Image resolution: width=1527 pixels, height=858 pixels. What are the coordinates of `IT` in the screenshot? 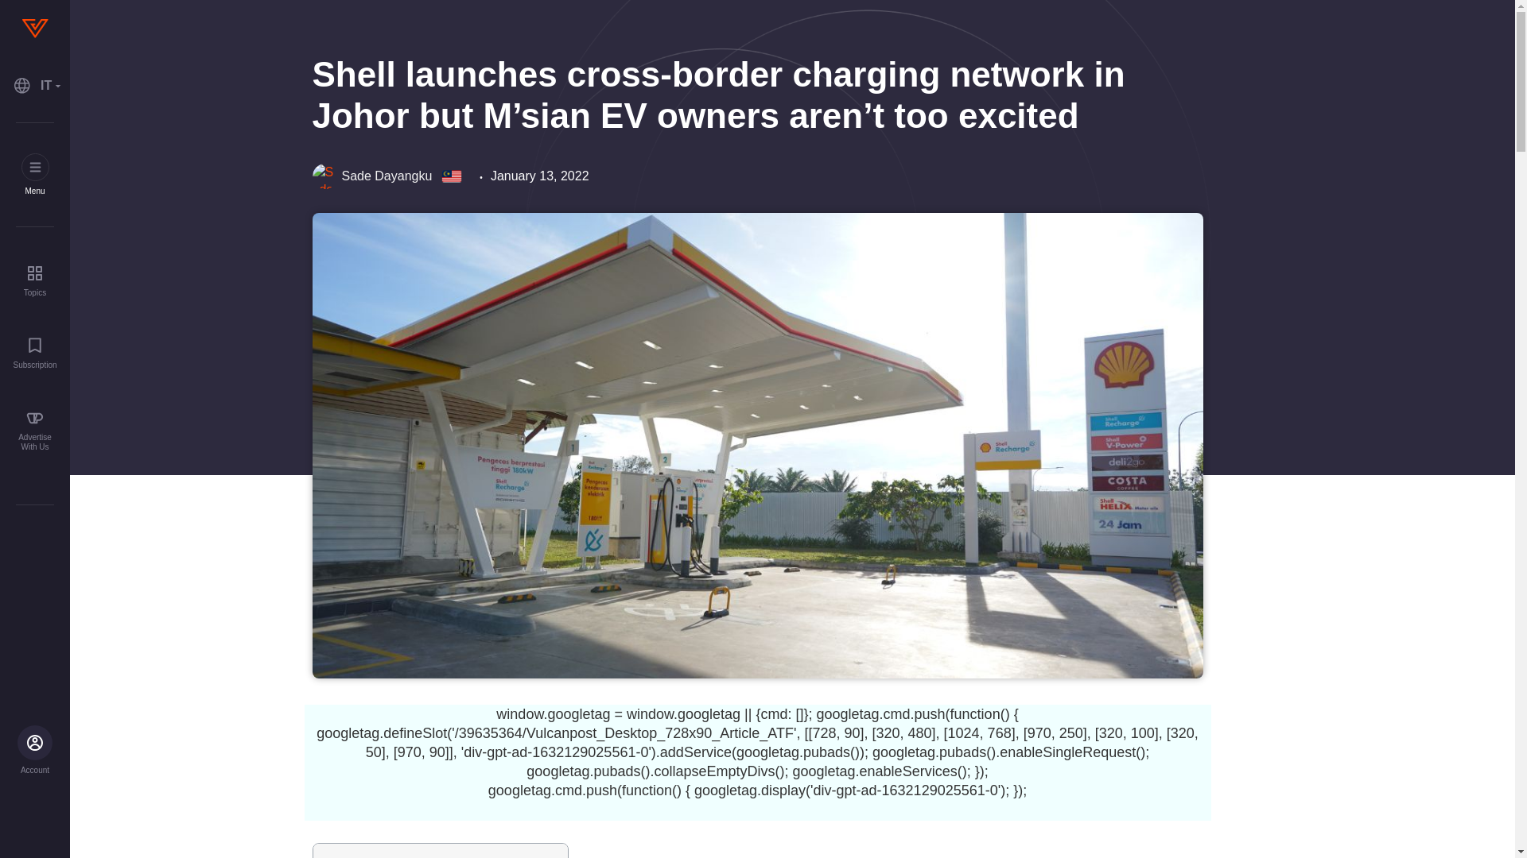 It's located at (35, 86).